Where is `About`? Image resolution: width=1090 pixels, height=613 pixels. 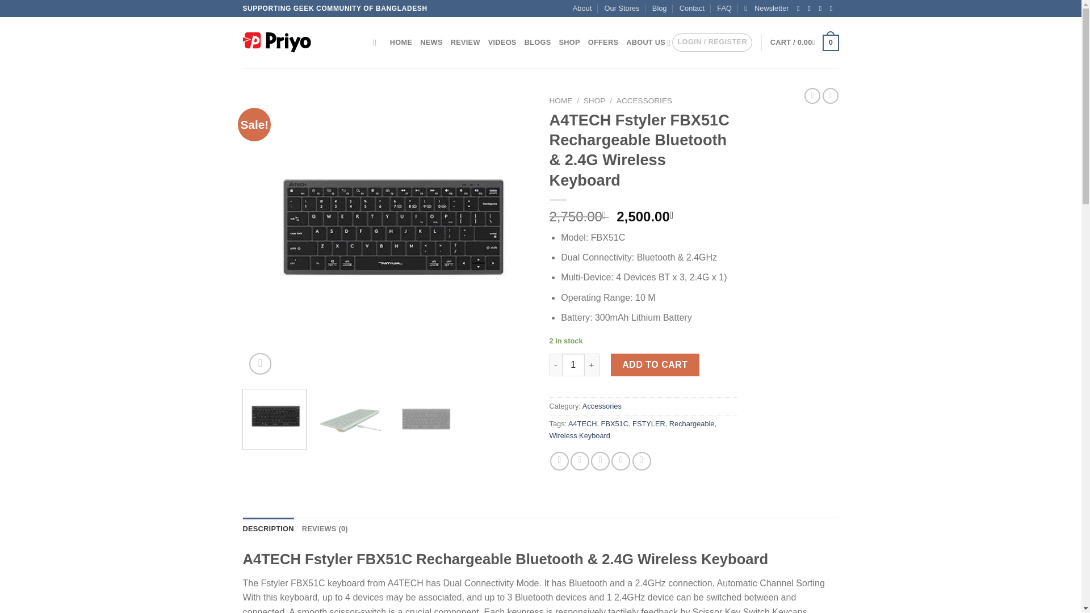
About is located at coordinates (582, 9).